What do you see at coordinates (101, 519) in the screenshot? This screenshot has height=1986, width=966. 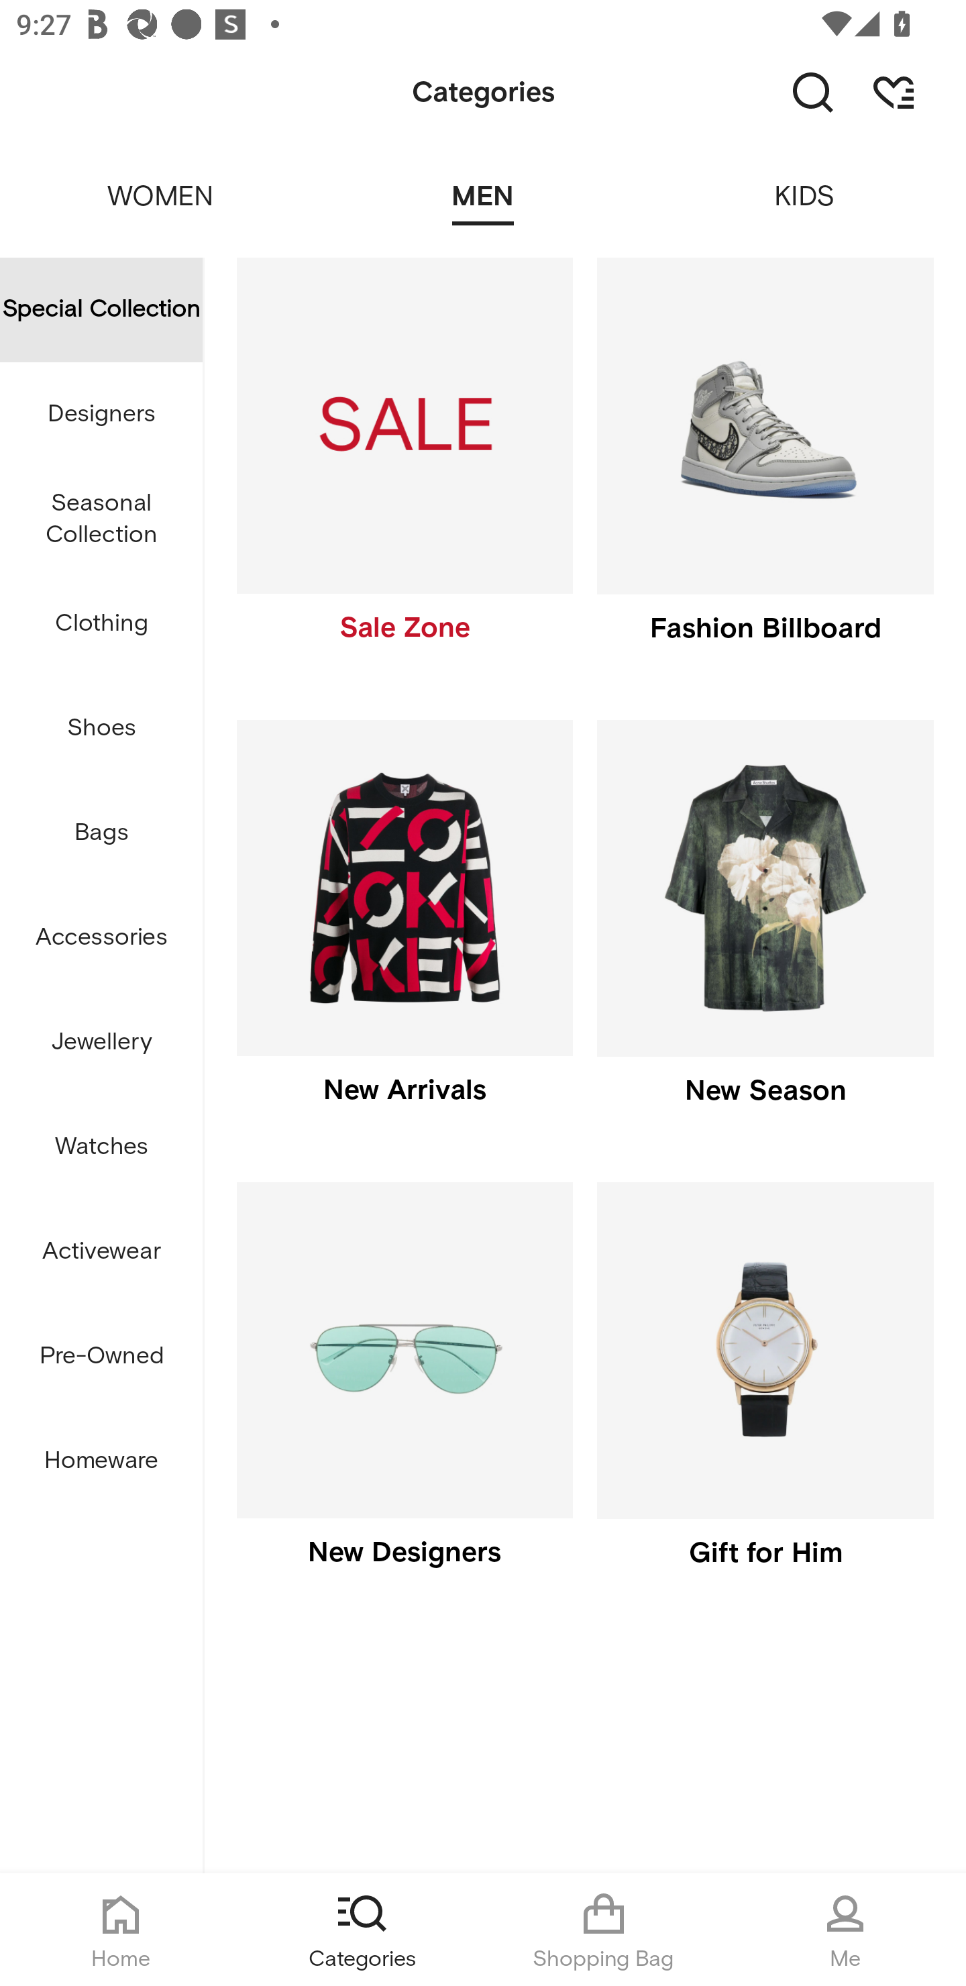 I see `Seasonal Collection` at bounding box center [101, 519].